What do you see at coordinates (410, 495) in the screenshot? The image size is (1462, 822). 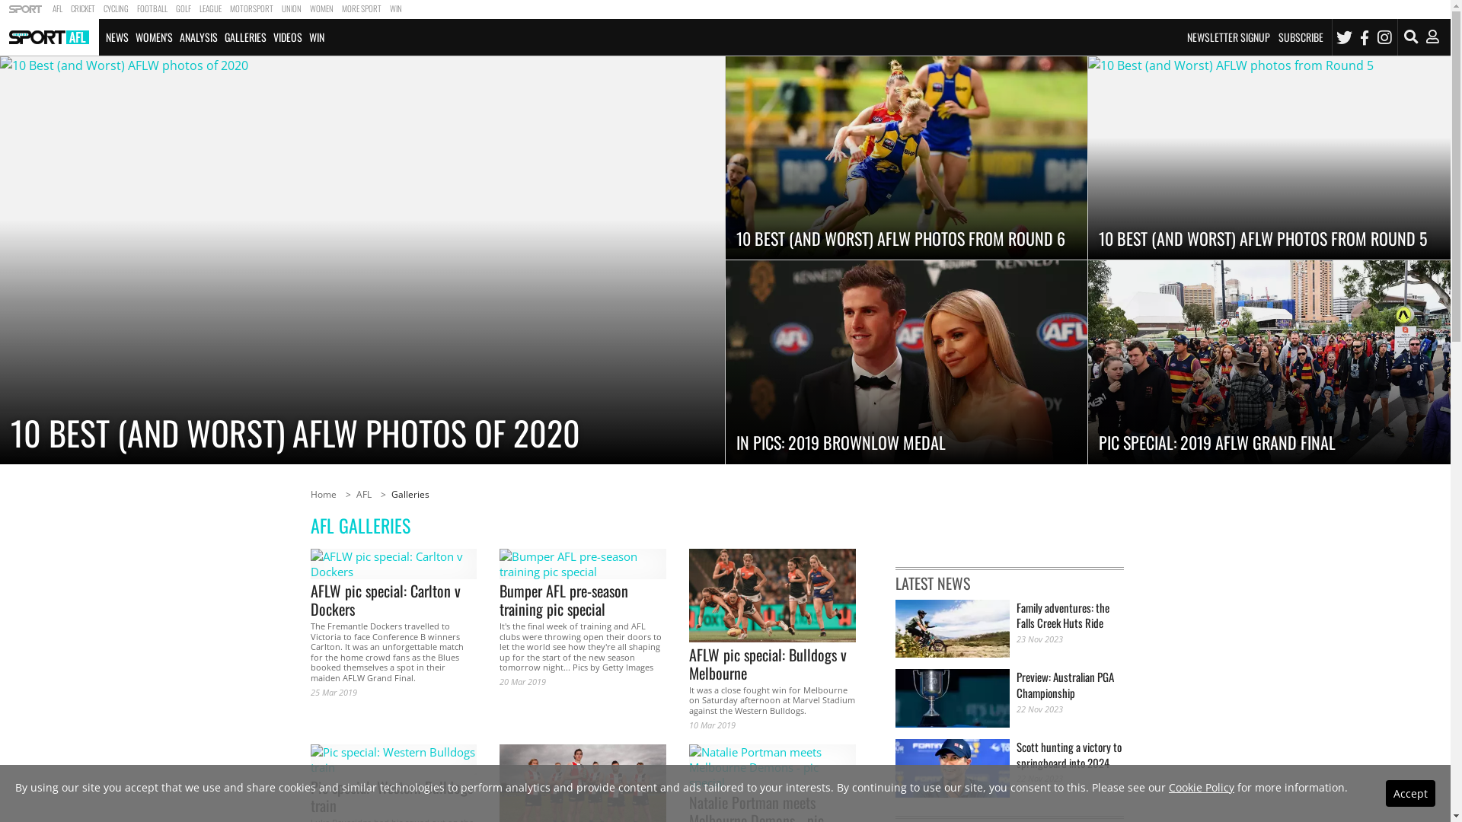 I see `Galleries` at bounding box center [410, 495].